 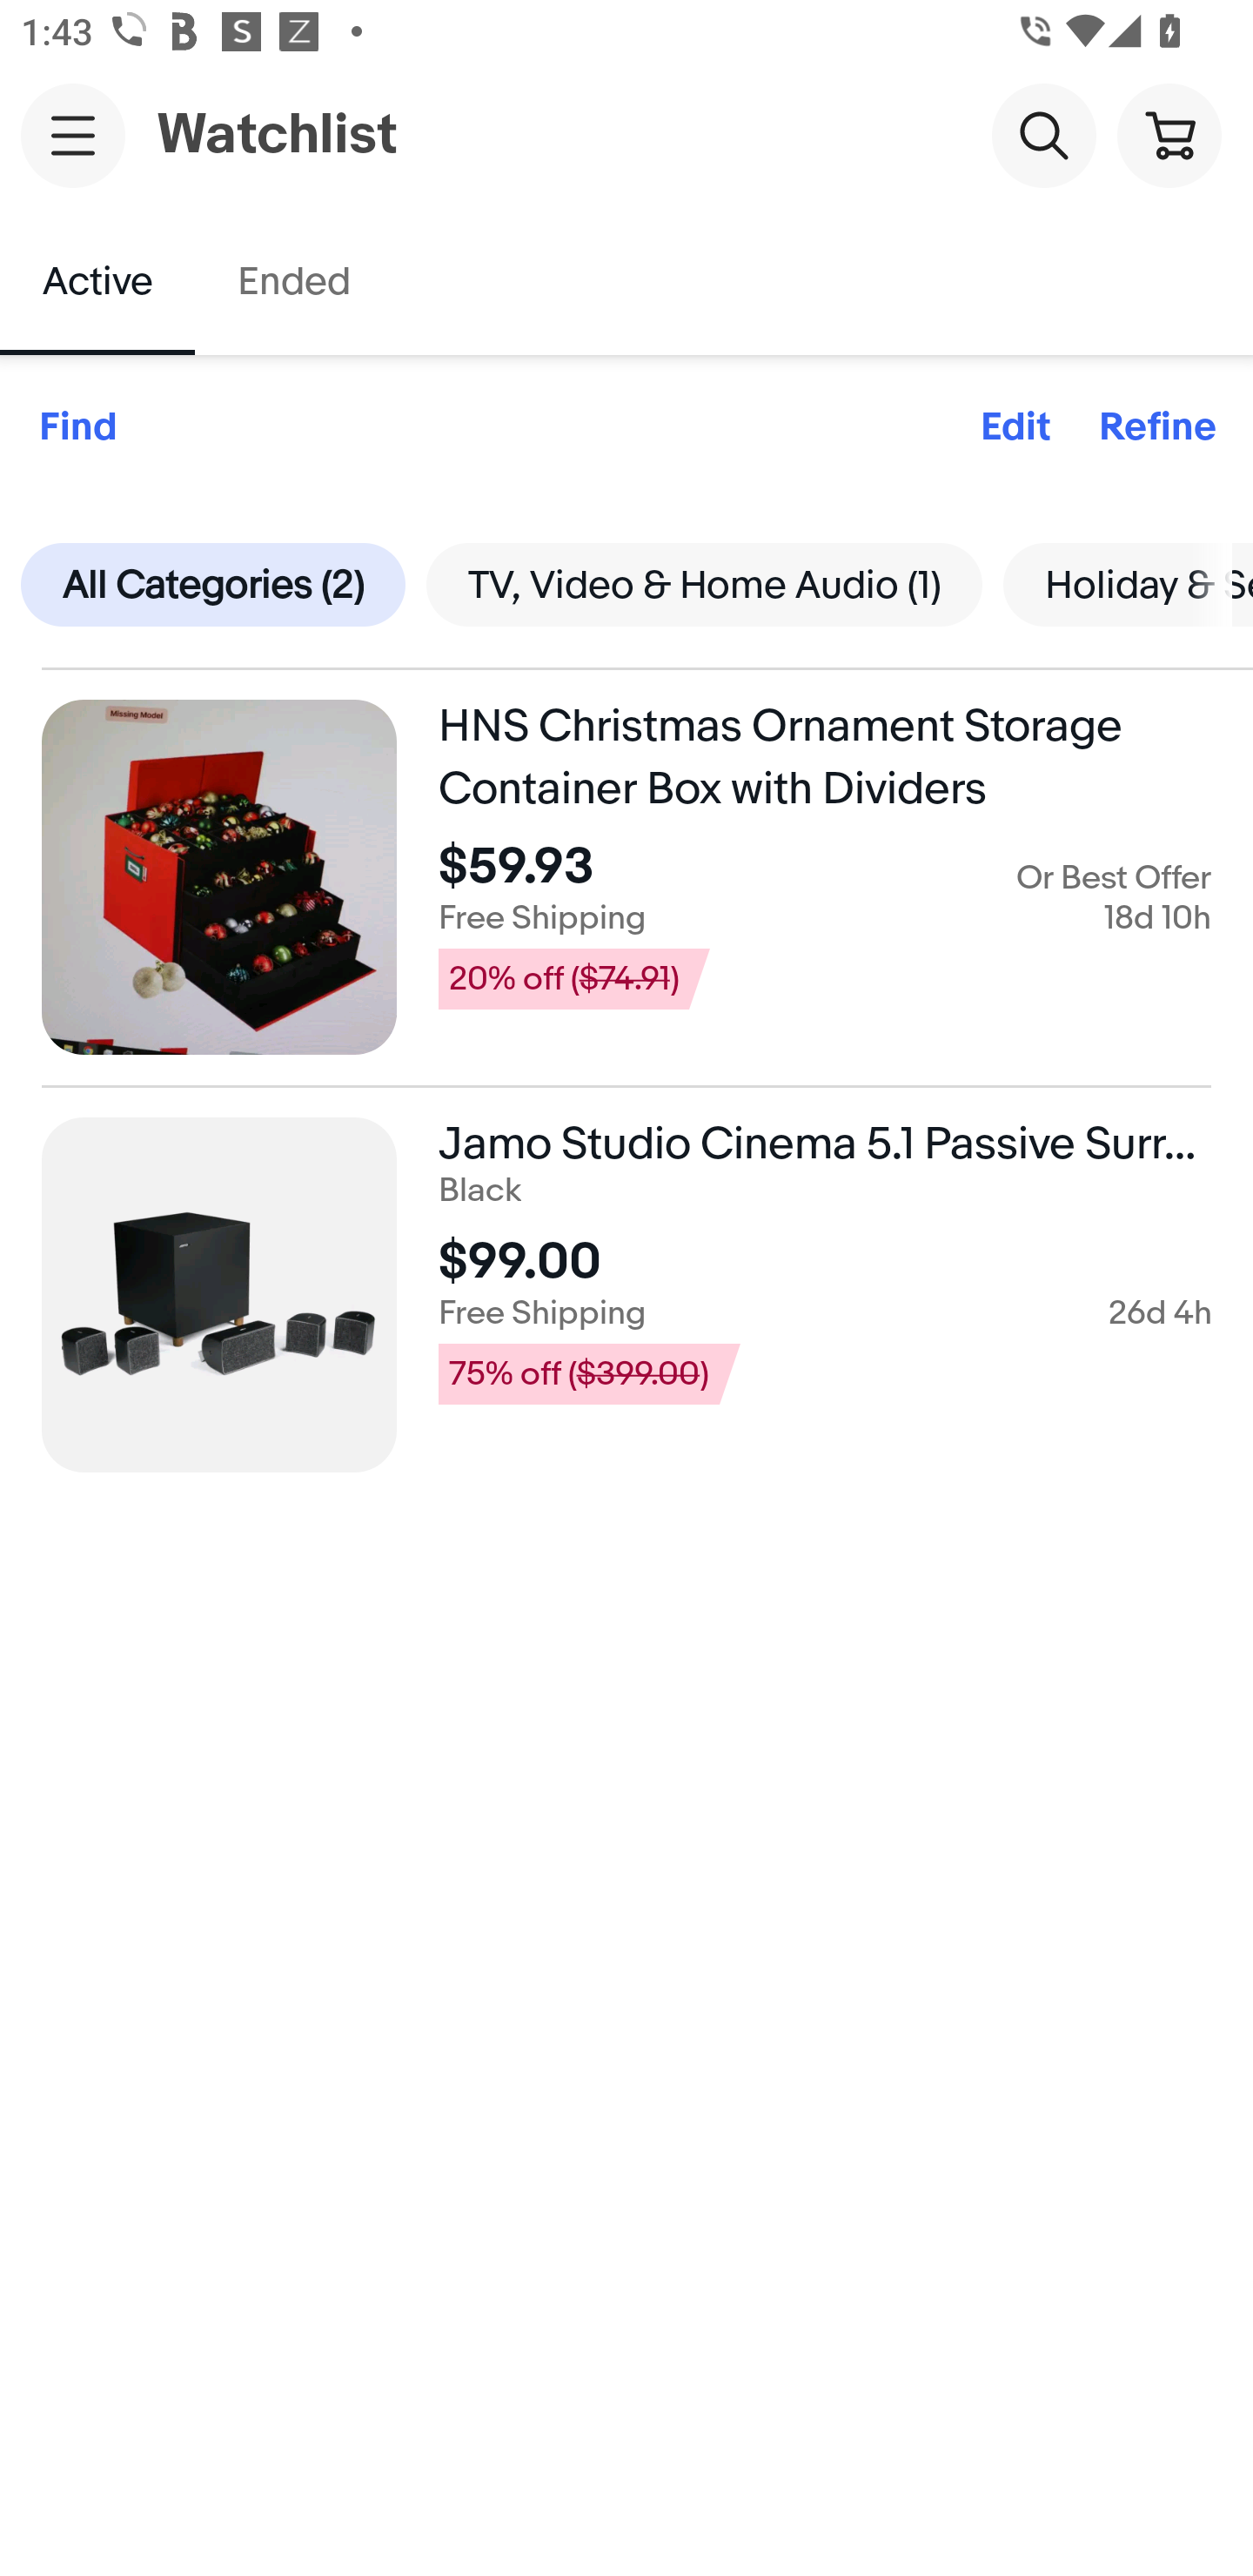 I want to click on Find Find in list, so click(x=77, y=428).